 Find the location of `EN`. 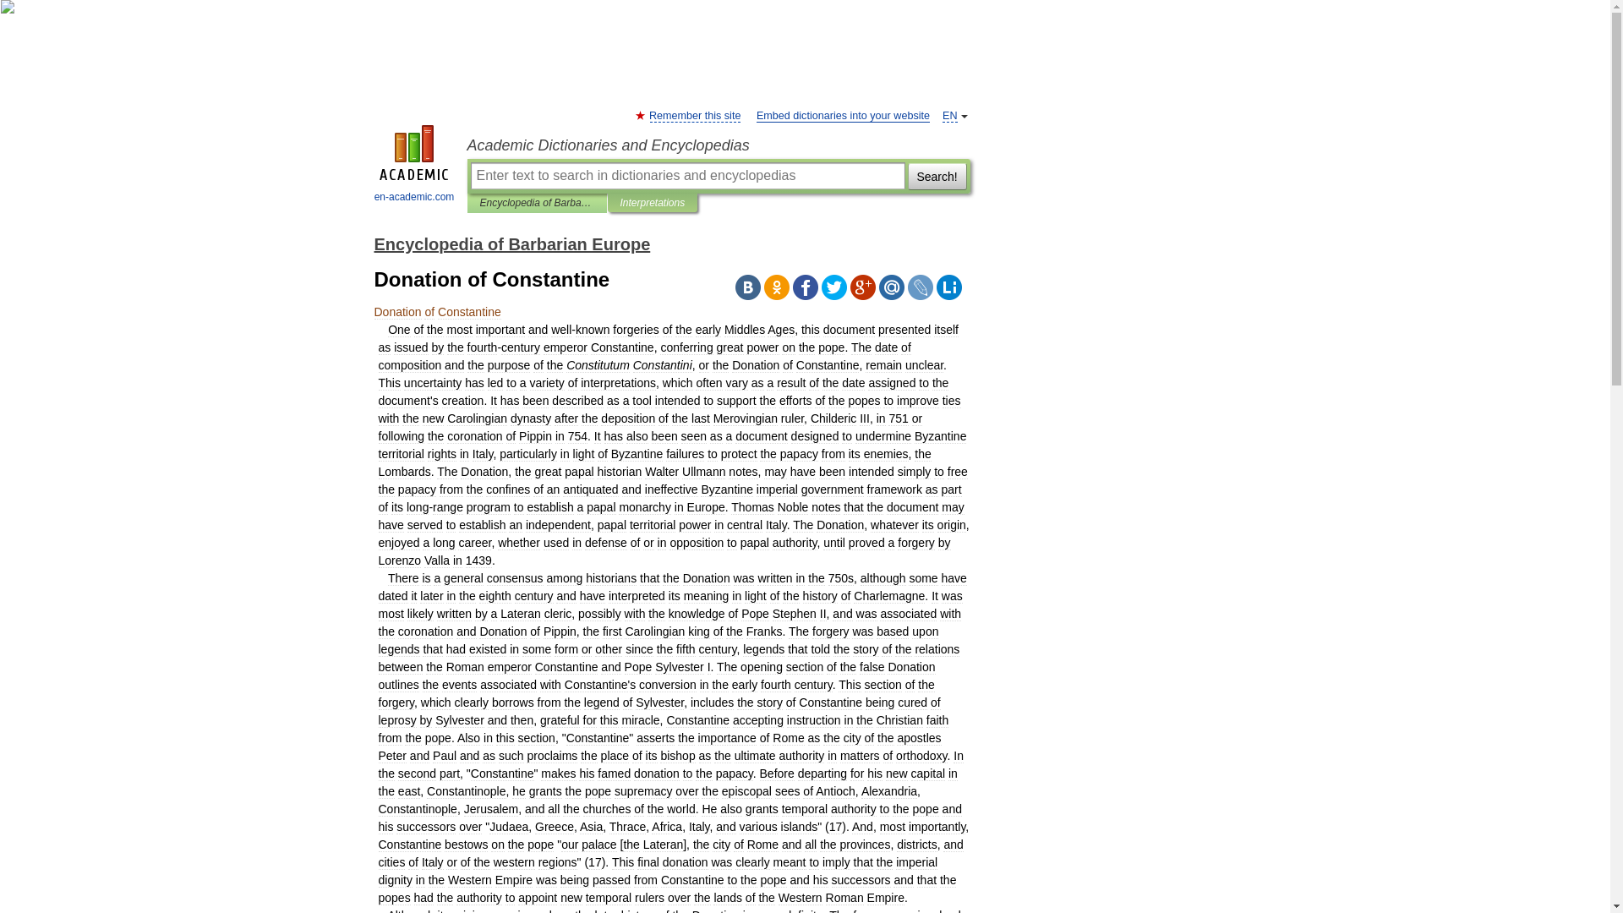

EN is located at coordinates (950, 115).